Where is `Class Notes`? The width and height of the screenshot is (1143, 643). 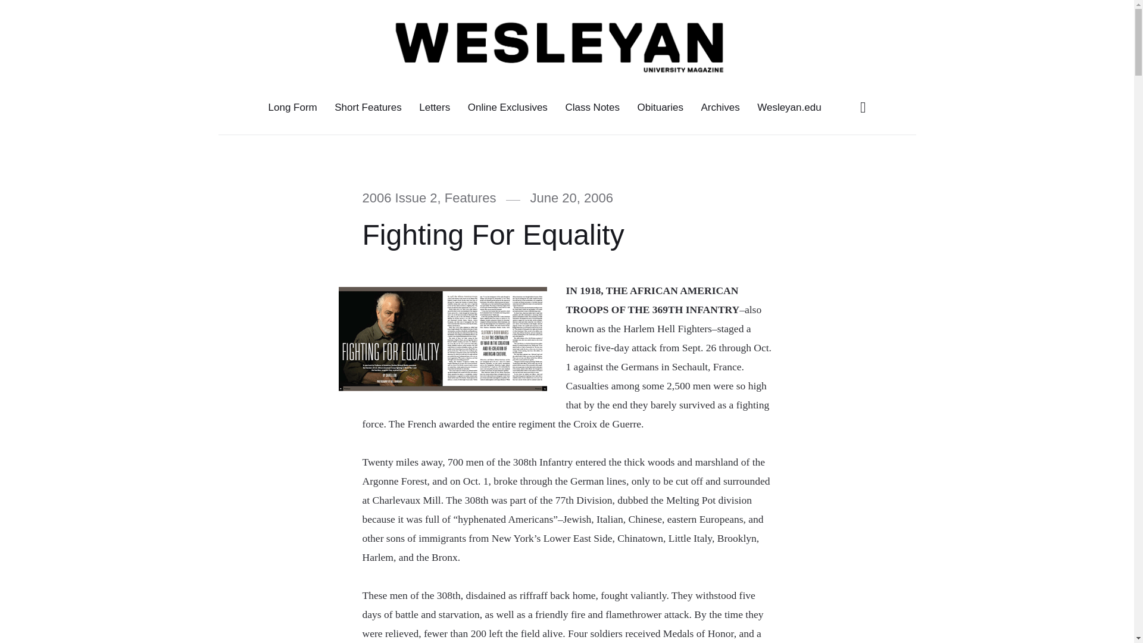
Class Notes is located at coordinates (592, 107).